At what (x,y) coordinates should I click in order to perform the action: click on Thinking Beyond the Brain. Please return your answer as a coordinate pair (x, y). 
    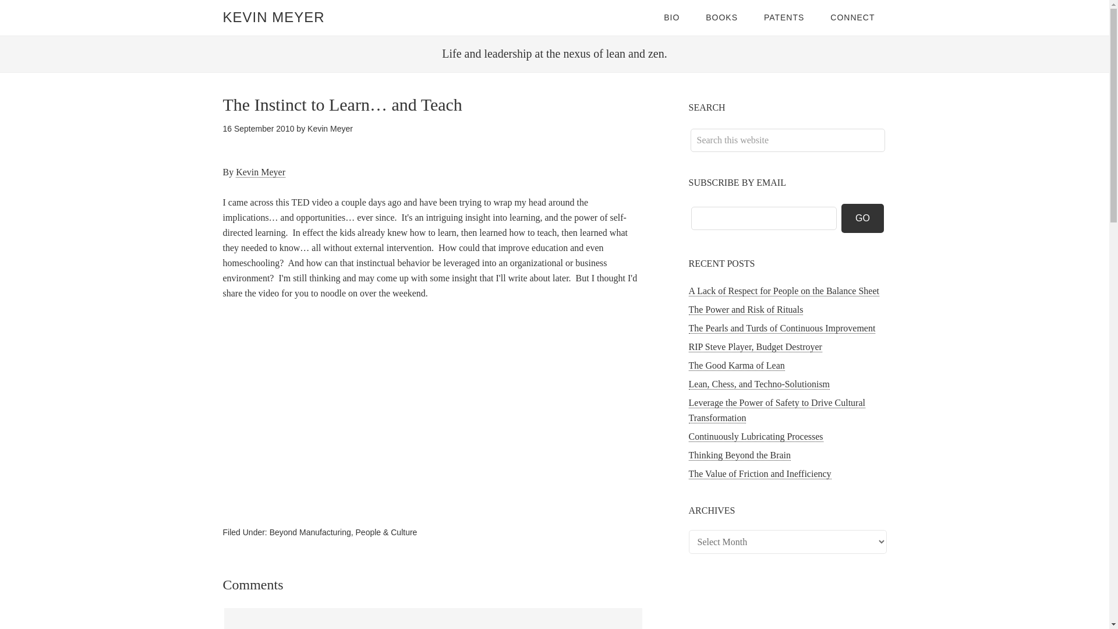
    Looking at the image, I should click on (740, 455).